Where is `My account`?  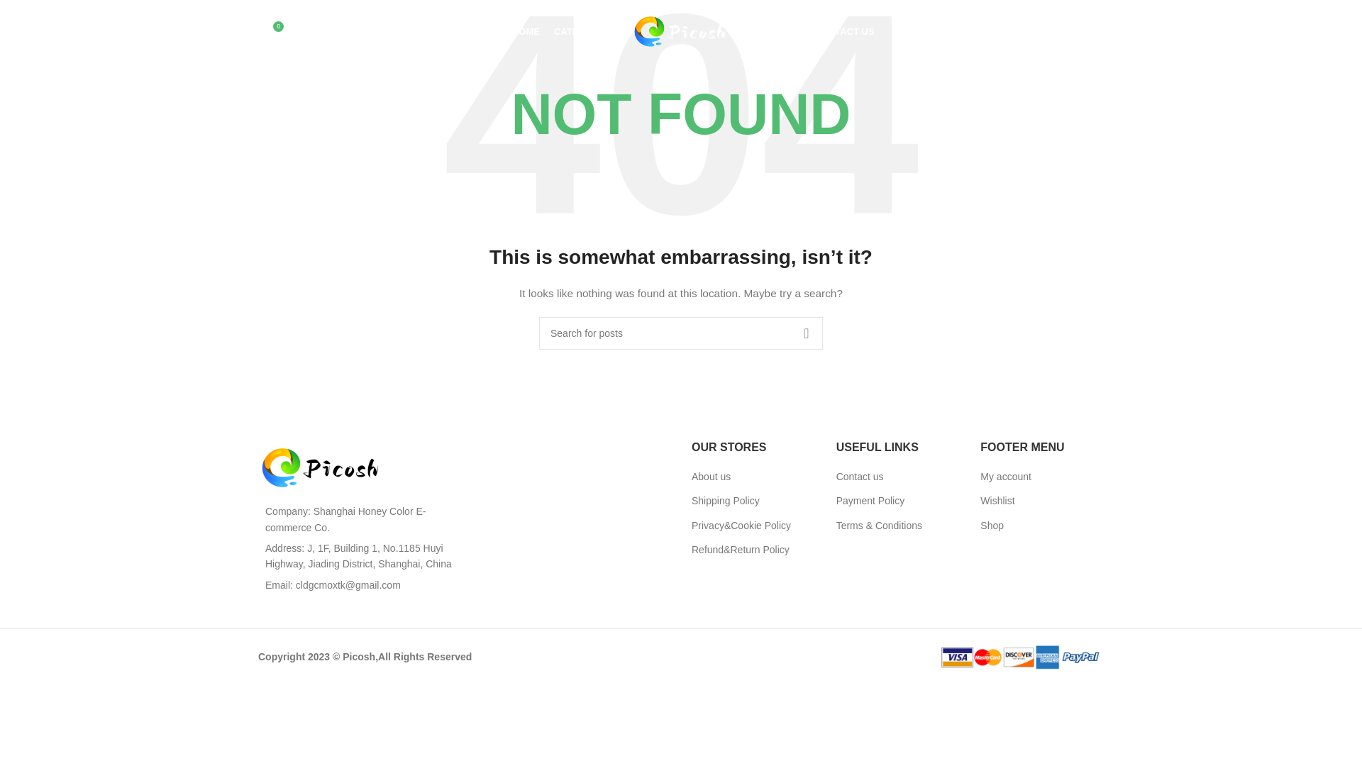 My account is located at coordinates (1006, 477).